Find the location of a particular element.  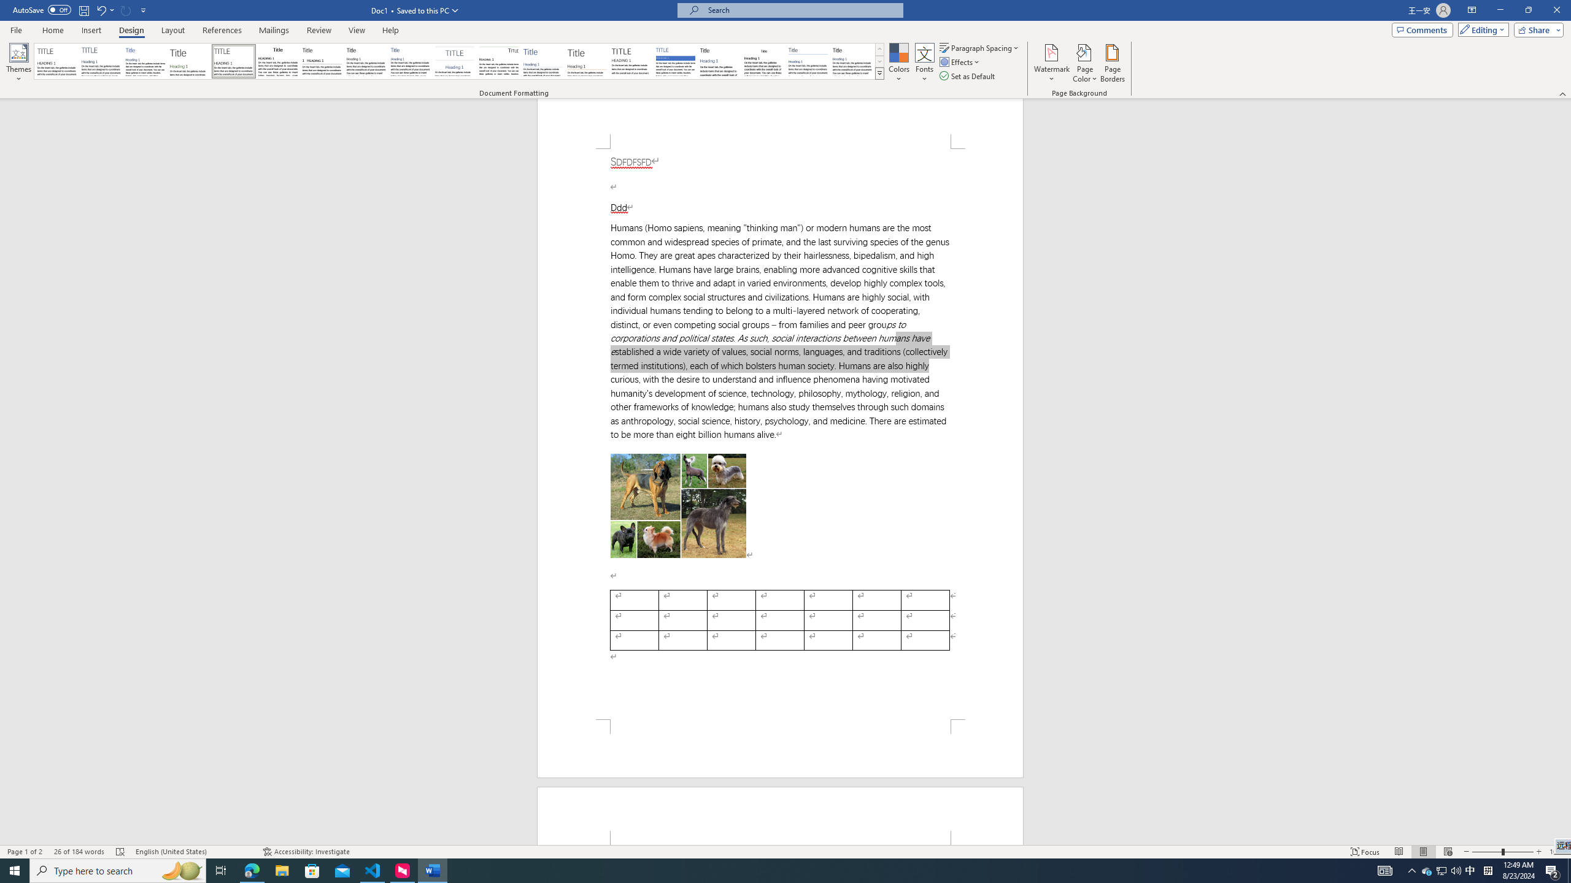

Black & White (Word 2013) is located at coordinates (366, 61).